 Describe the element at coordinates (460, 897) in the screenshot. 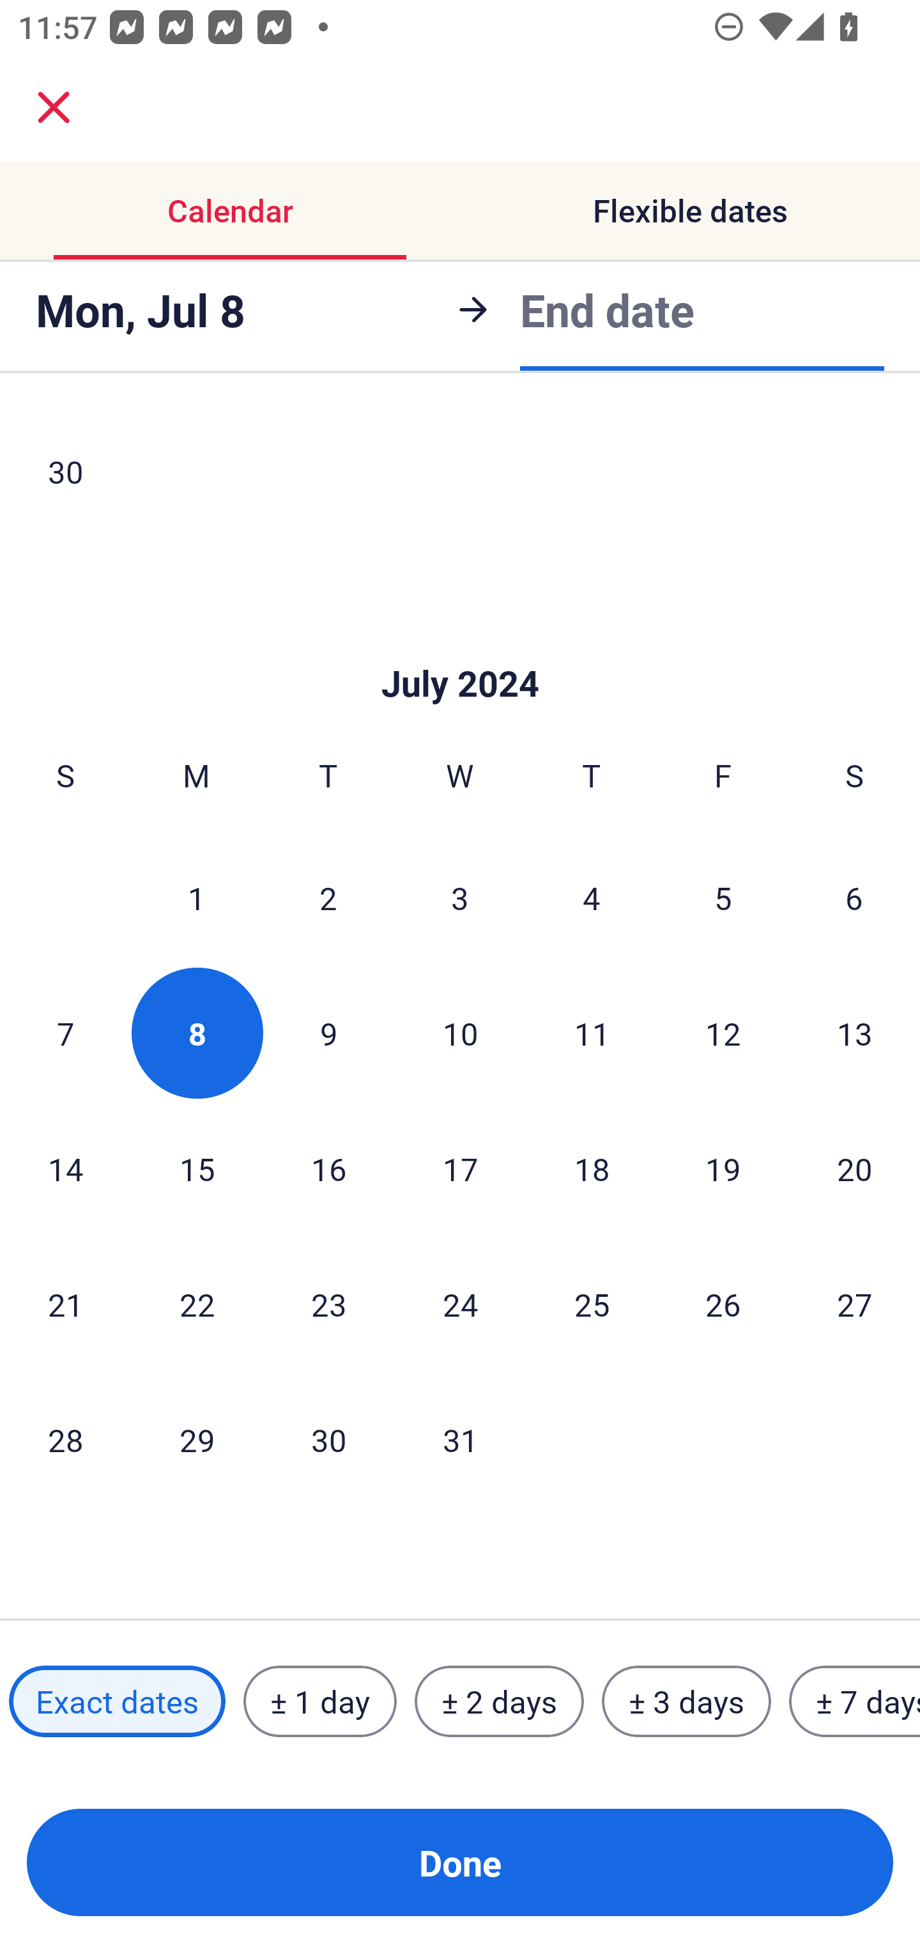

I see `3 Wednesday, July 3, 2024` at that location.